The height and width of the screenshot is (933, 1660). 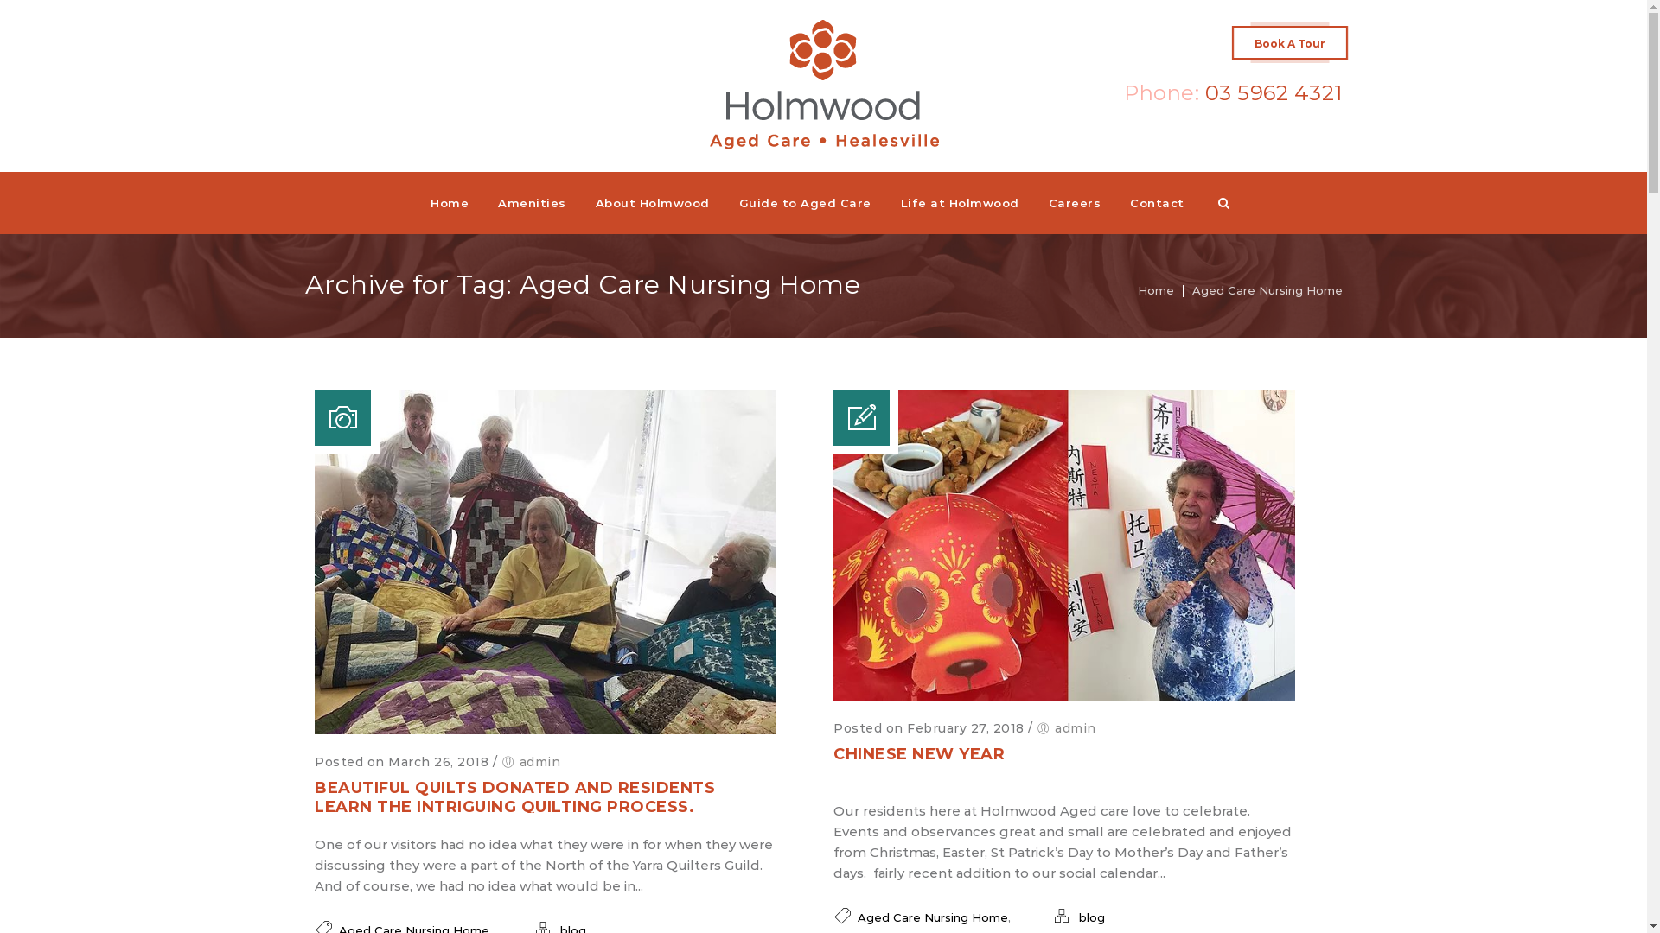 What do you see at coordinates (1092, 917) in the screenshot?
I see `blog` at bounding box center [1092, 917].